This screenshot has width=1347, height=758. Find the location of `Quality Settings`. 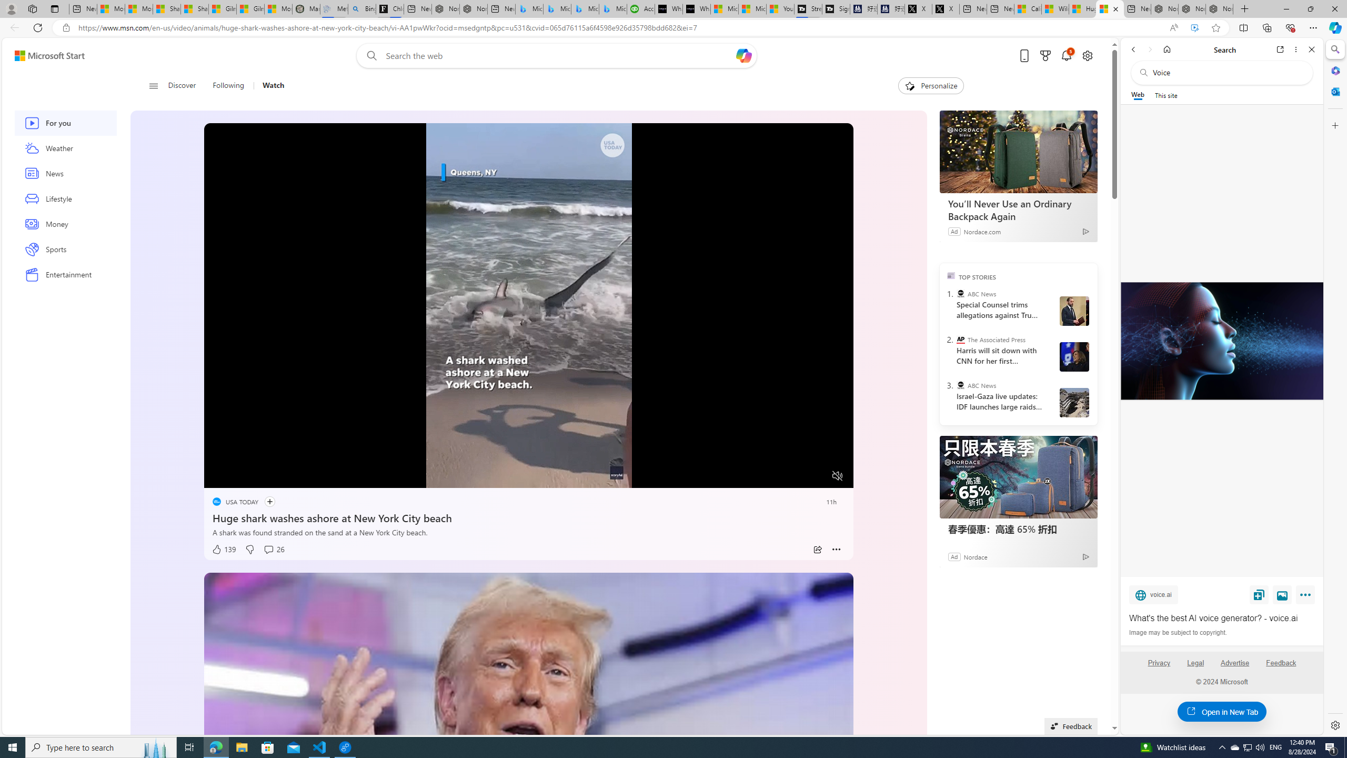

Quality Settings is located at coordinates (776, 476).